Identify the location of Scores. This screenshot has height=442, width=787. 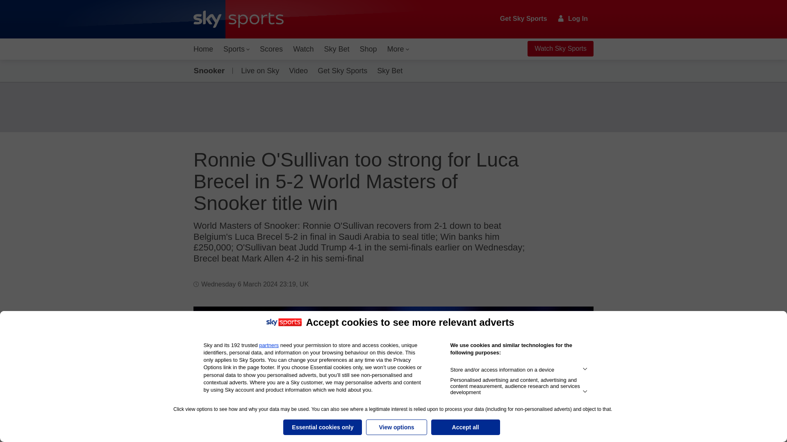
(271, 49).